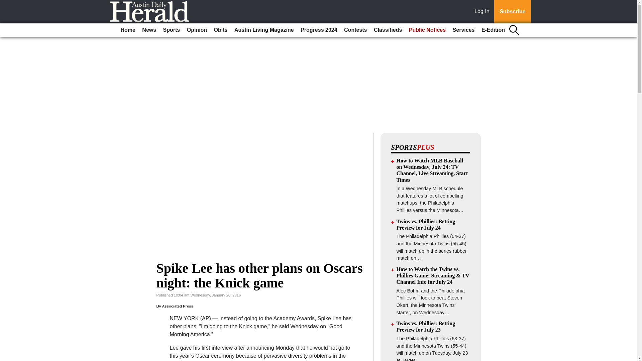  What do you see at coordinates (355, 30) in the screenshot?
I see `Contests` at bounding box center [355, 30].